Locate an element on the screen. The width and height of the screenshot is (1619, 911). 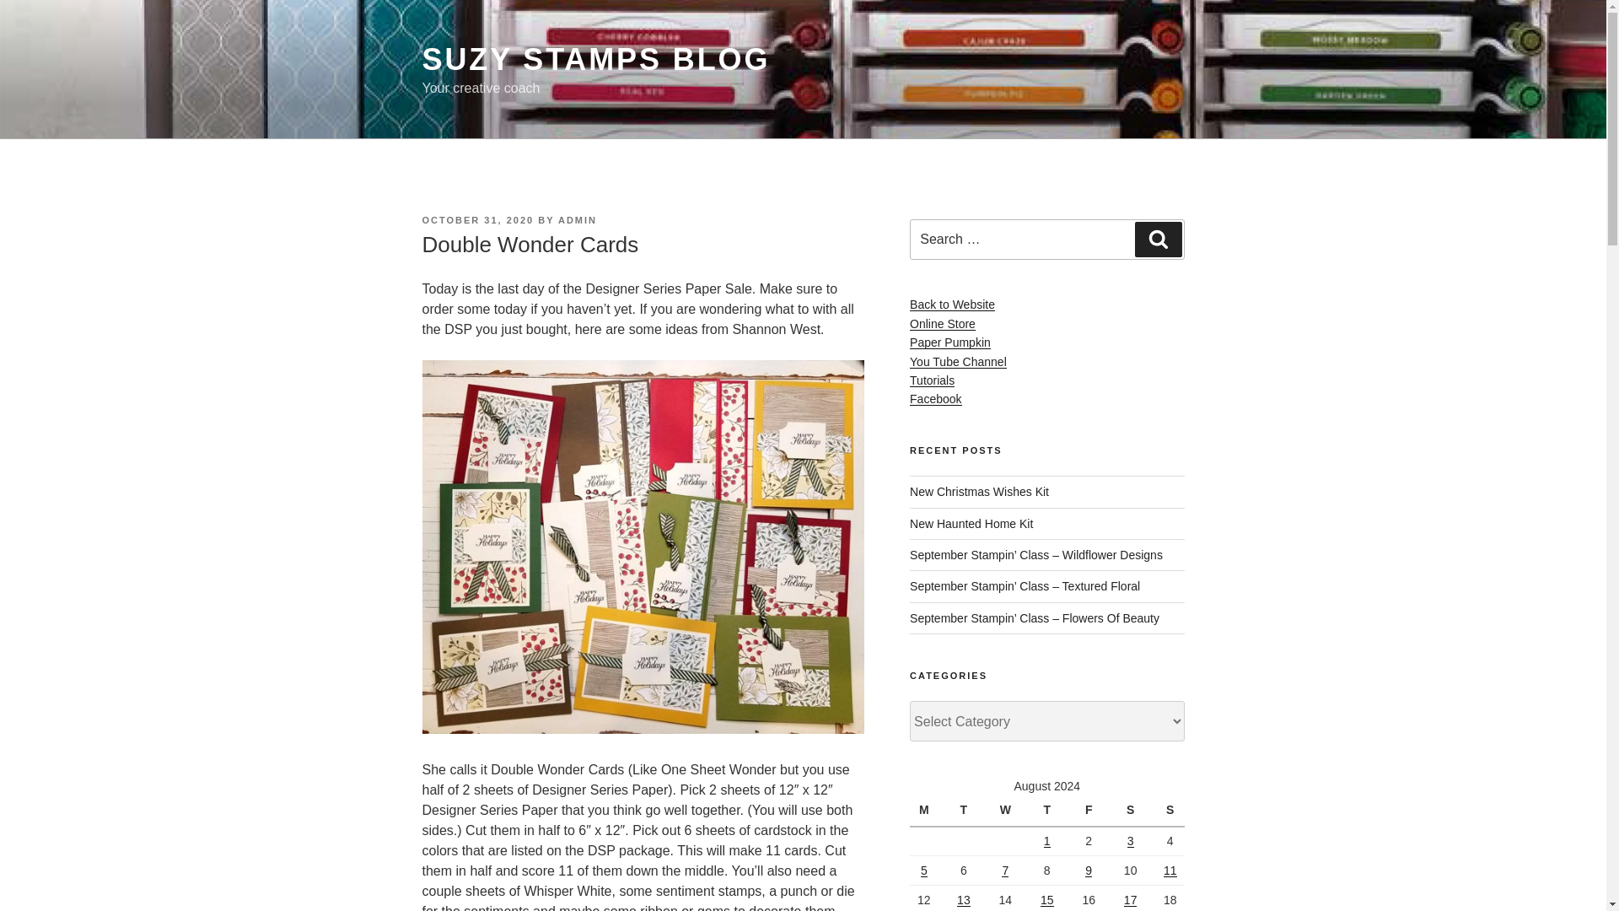
ADMIN is located at coordinates (578, 219).